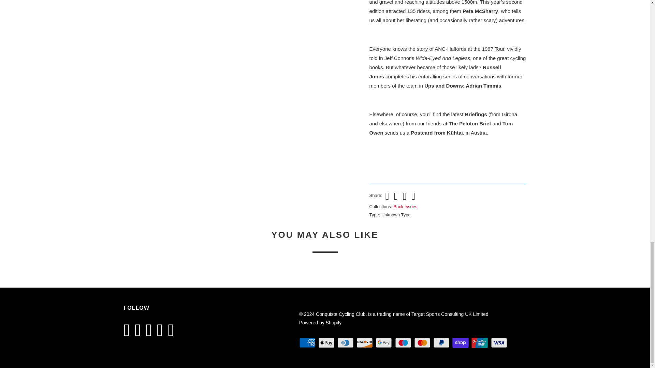  Describe the element at coordinates (365, 343) in the screenshot. I see `Discover` at that location.